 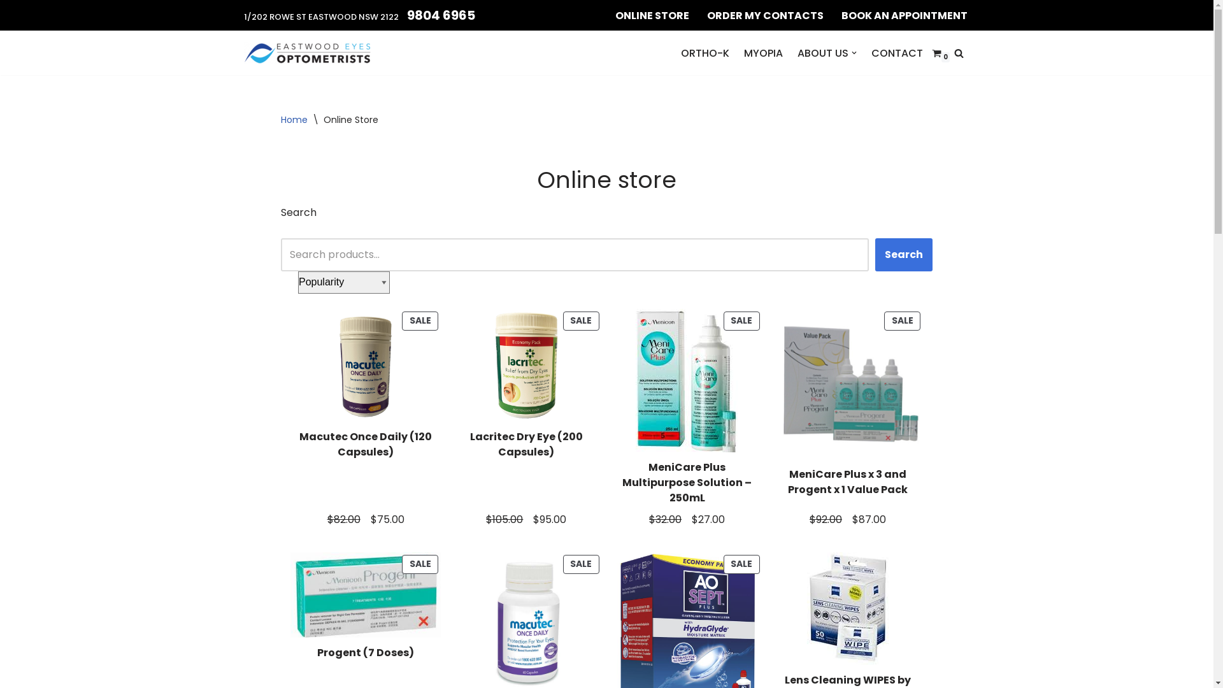 I want to click on Home, so click(x=294, y=120).